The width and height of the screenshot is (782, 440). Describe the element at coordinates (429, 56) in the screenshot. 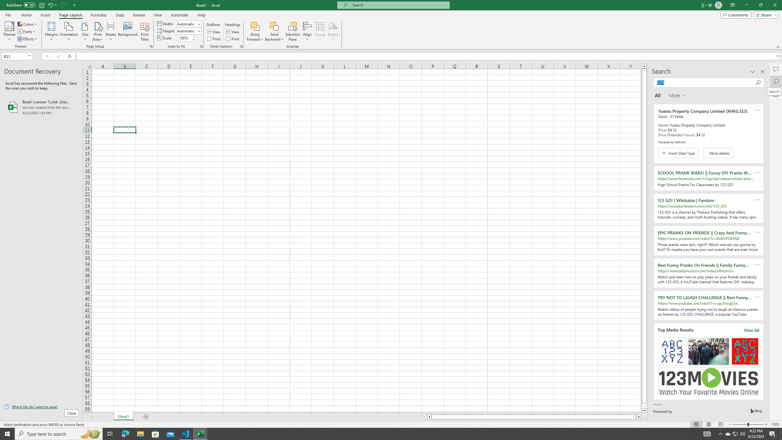

I see `Formula Bar` at that location.